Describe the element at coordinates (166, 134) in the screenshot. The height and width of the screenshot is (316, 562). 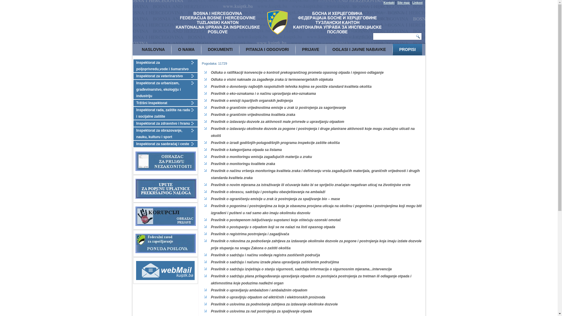
I see `Inspektorat za obrazovanje, nauku, kulturu i sport` at that location.